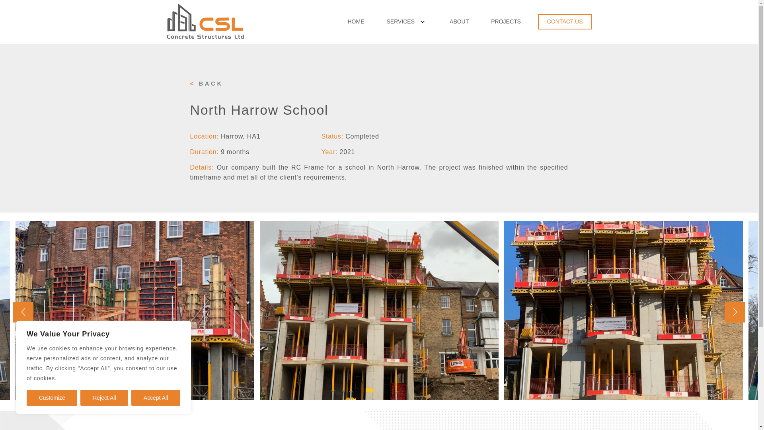  I want to click on Reject All, so click(104, 397).